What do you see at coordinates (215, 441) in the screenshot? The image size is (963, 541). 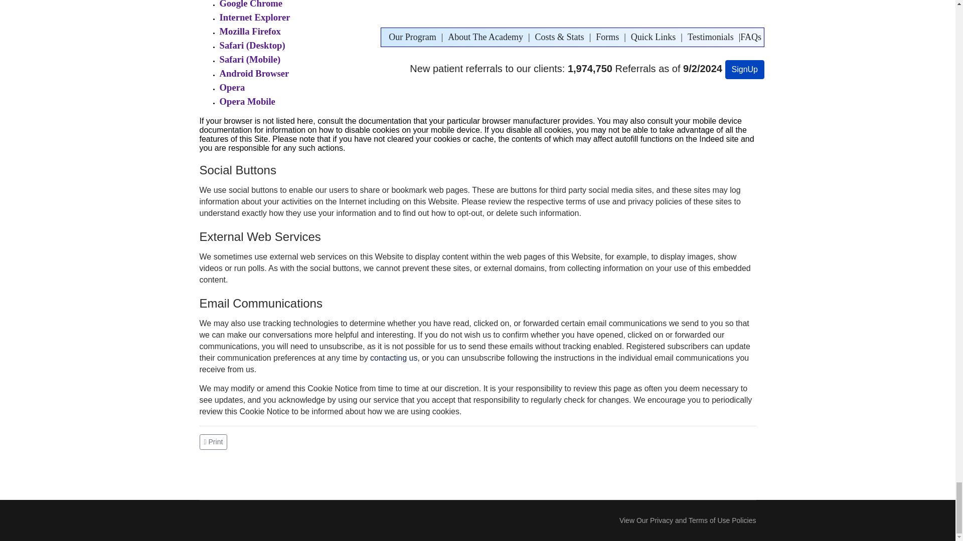 I see `Print` at bounding box center [215, 441].